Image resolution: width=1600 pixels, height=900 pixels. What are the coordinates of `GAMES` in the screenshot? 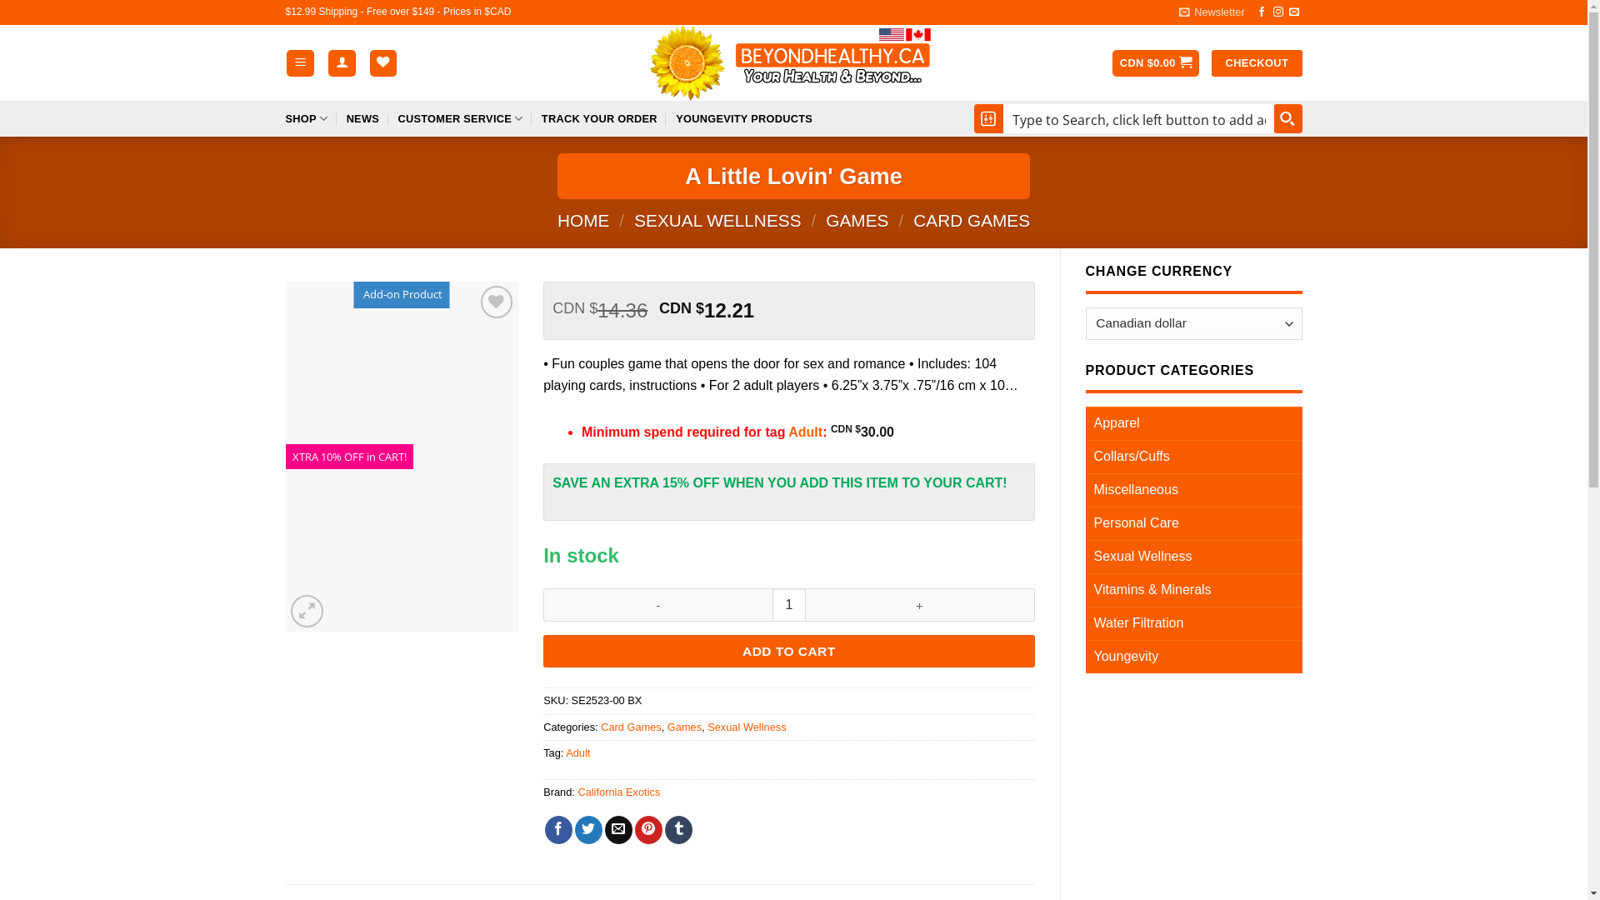 It's located at (857, 220).